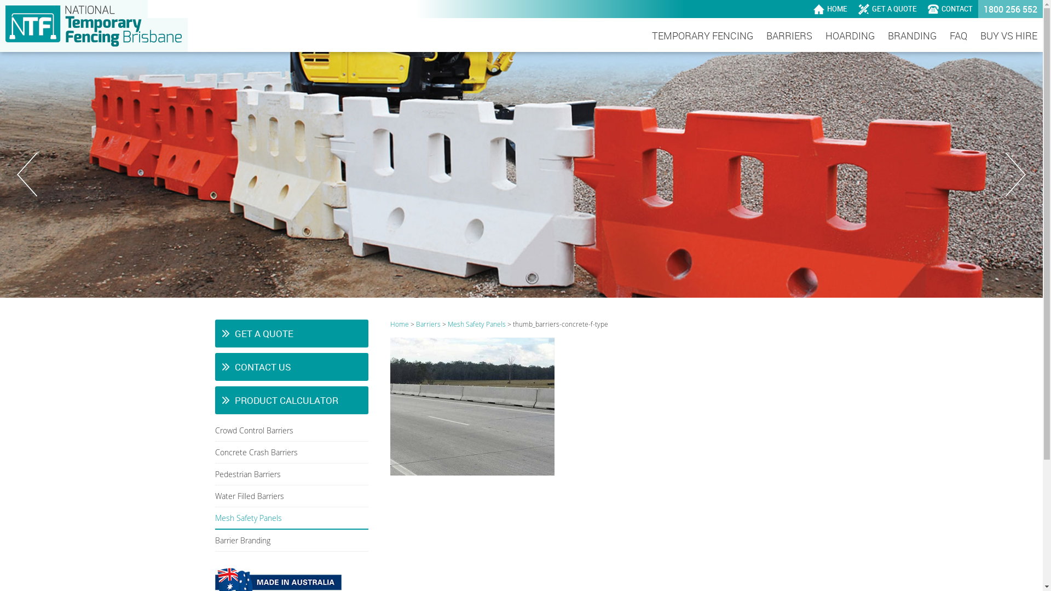 This screenshot has width=1051, height=591. What do you see at coordinates (703, 36) in the screenshot?
I see `TEMPORARY FENCING` at bounding box center [703, 36].